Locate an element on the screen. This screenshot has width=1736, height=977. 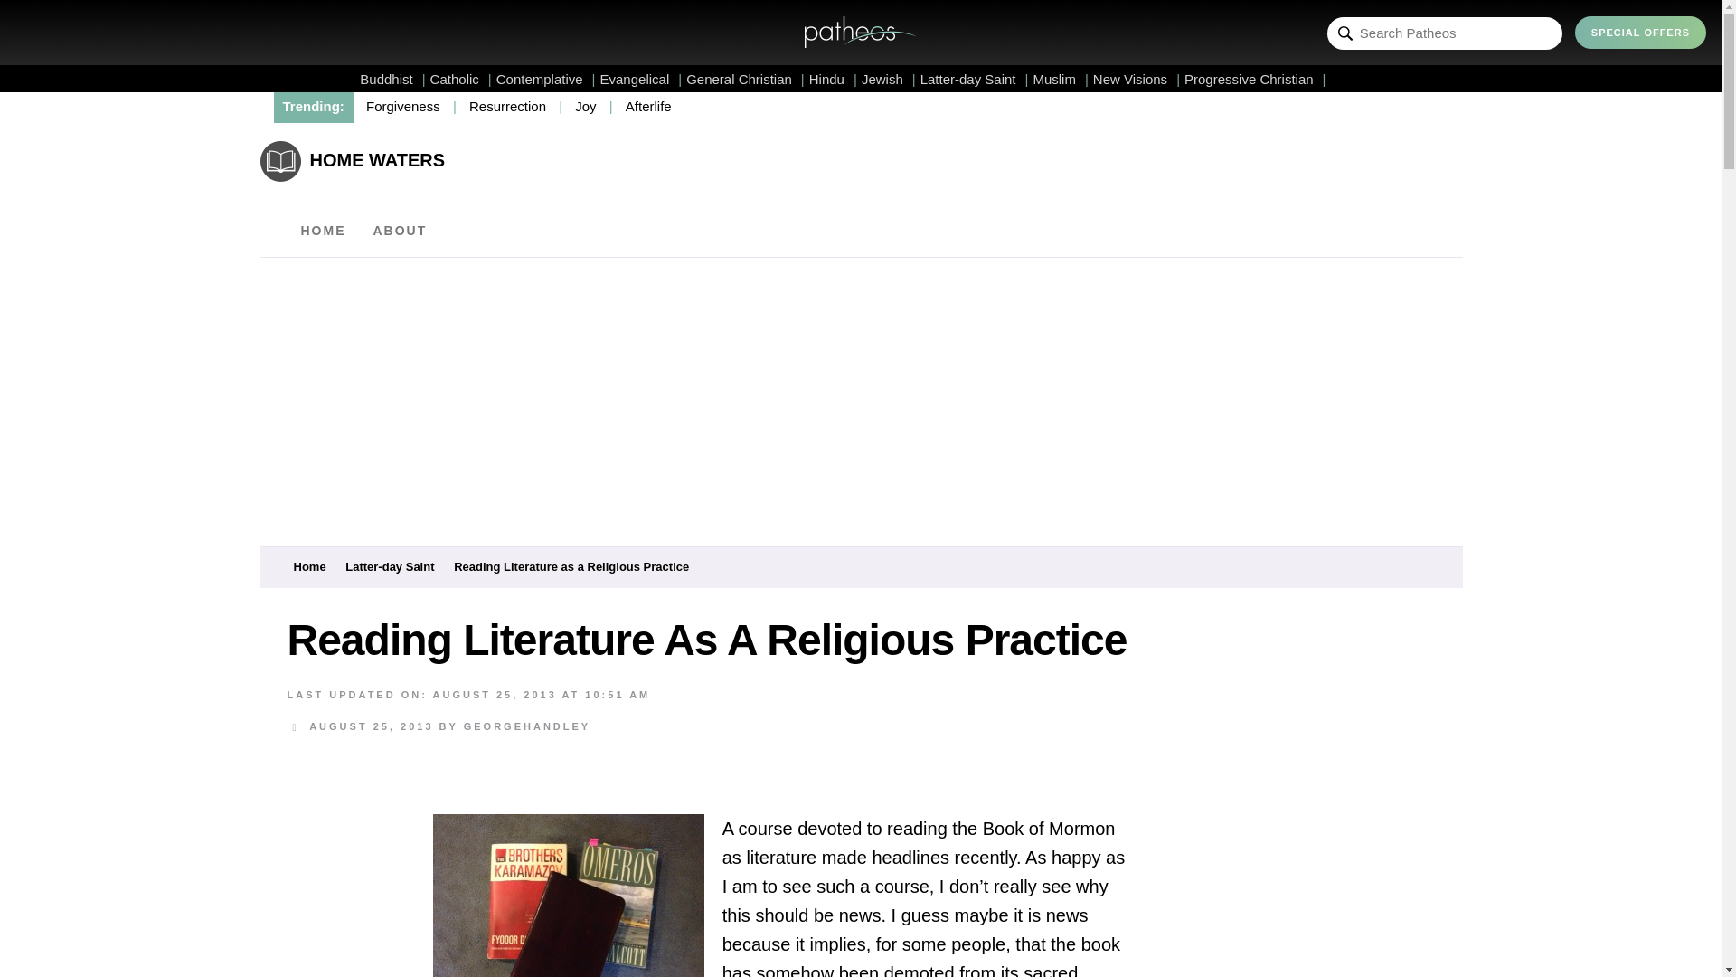
General Christian is located at coordinates (745, 79).